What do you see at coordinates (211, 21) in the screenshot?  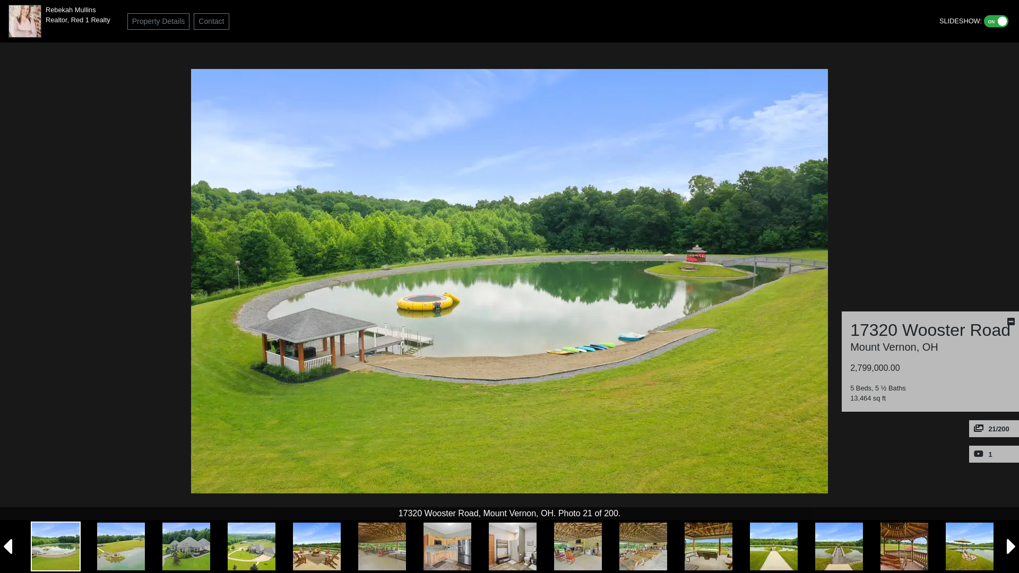 I see `Contact` at bounding box center [211, 21].